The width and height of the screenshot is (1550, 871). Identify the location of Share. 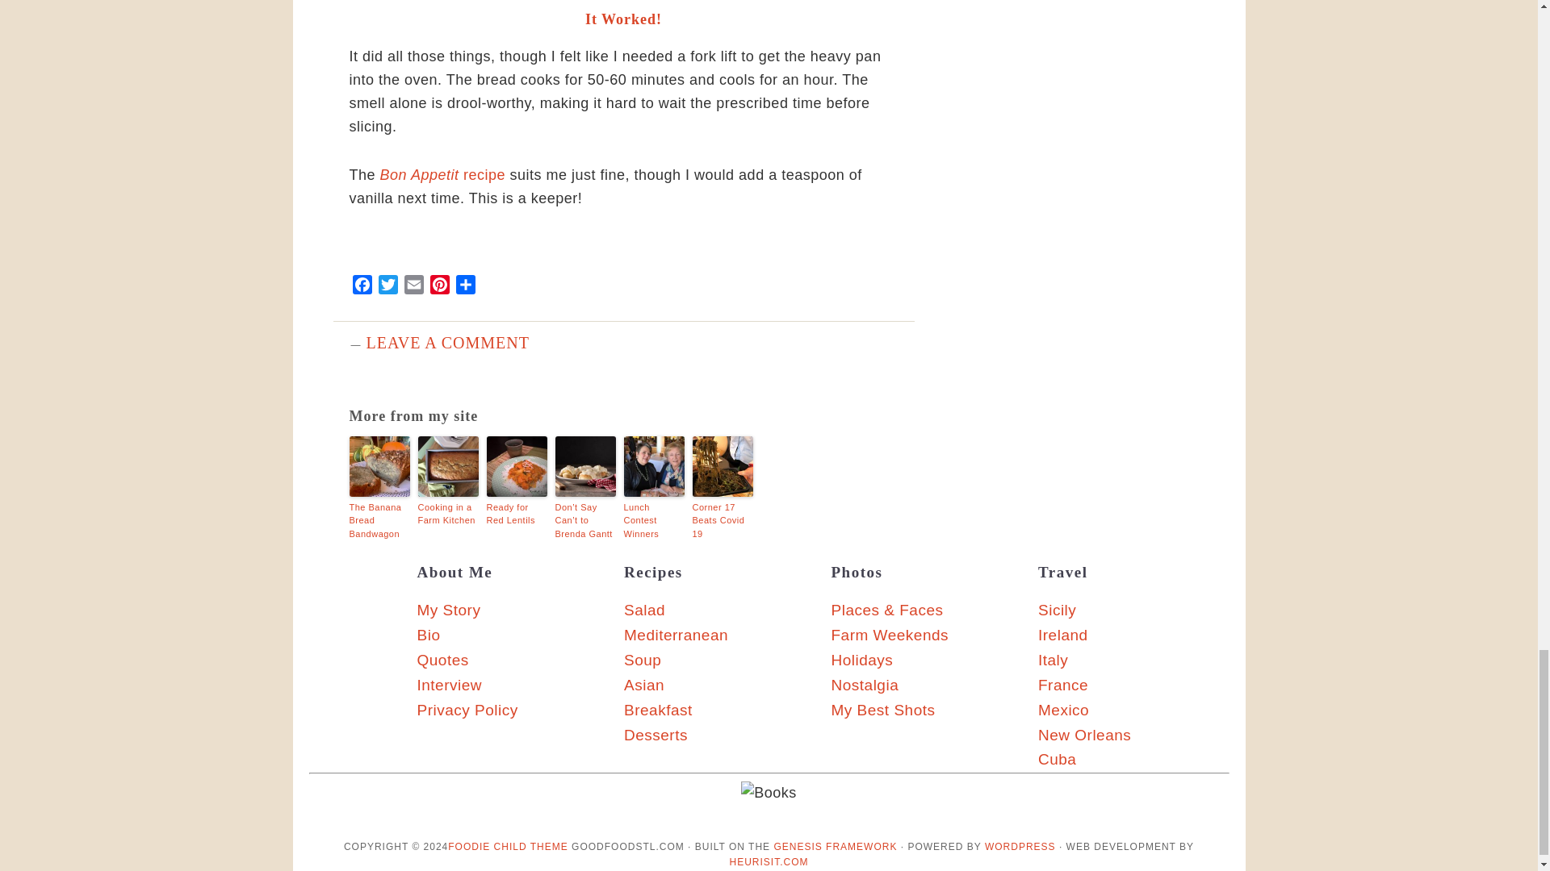
(465, 287).